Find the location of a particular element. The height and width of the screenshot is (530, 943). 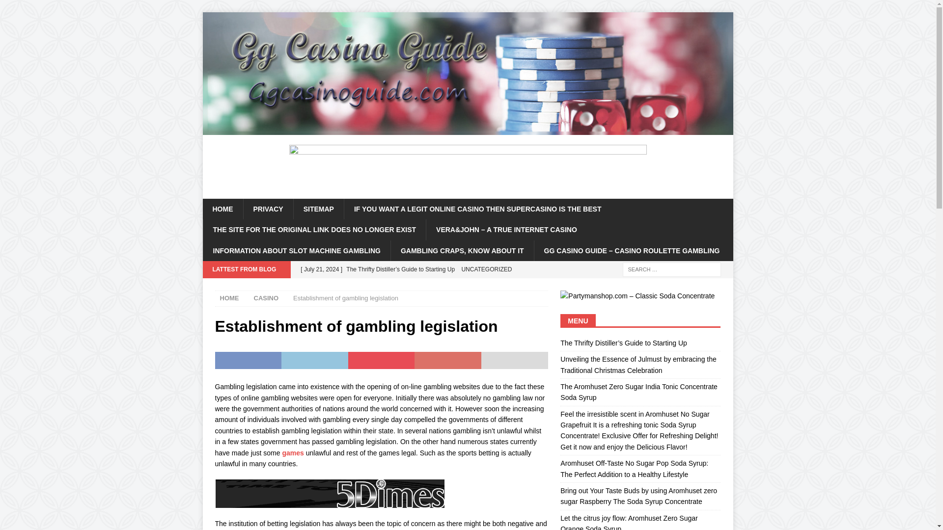

INFORMATION ABOUT SLOT MACHINE GAMBLING is located at coordinates (296, 251).